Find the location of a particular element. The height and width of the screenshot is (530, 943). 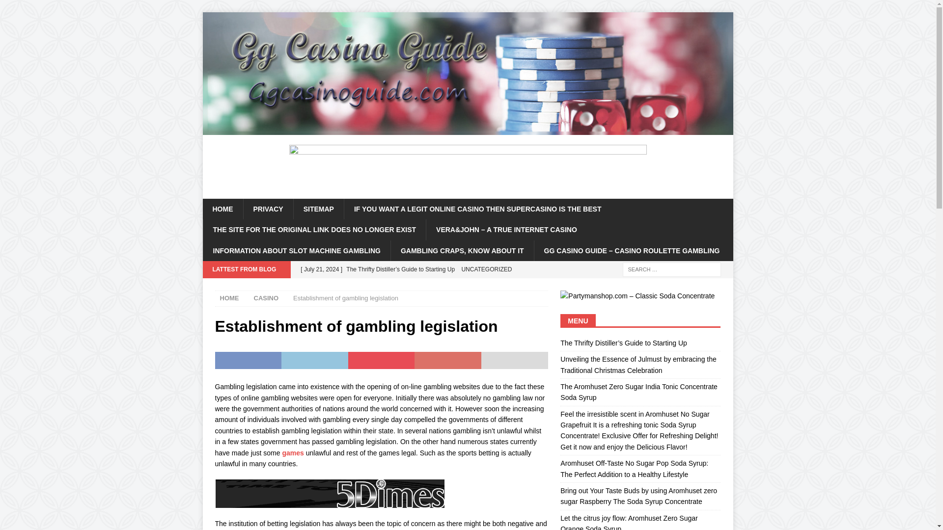

INFORMATION ABOUT SLOT MACHINE GAMBLING is located at coordinates (296, 251).